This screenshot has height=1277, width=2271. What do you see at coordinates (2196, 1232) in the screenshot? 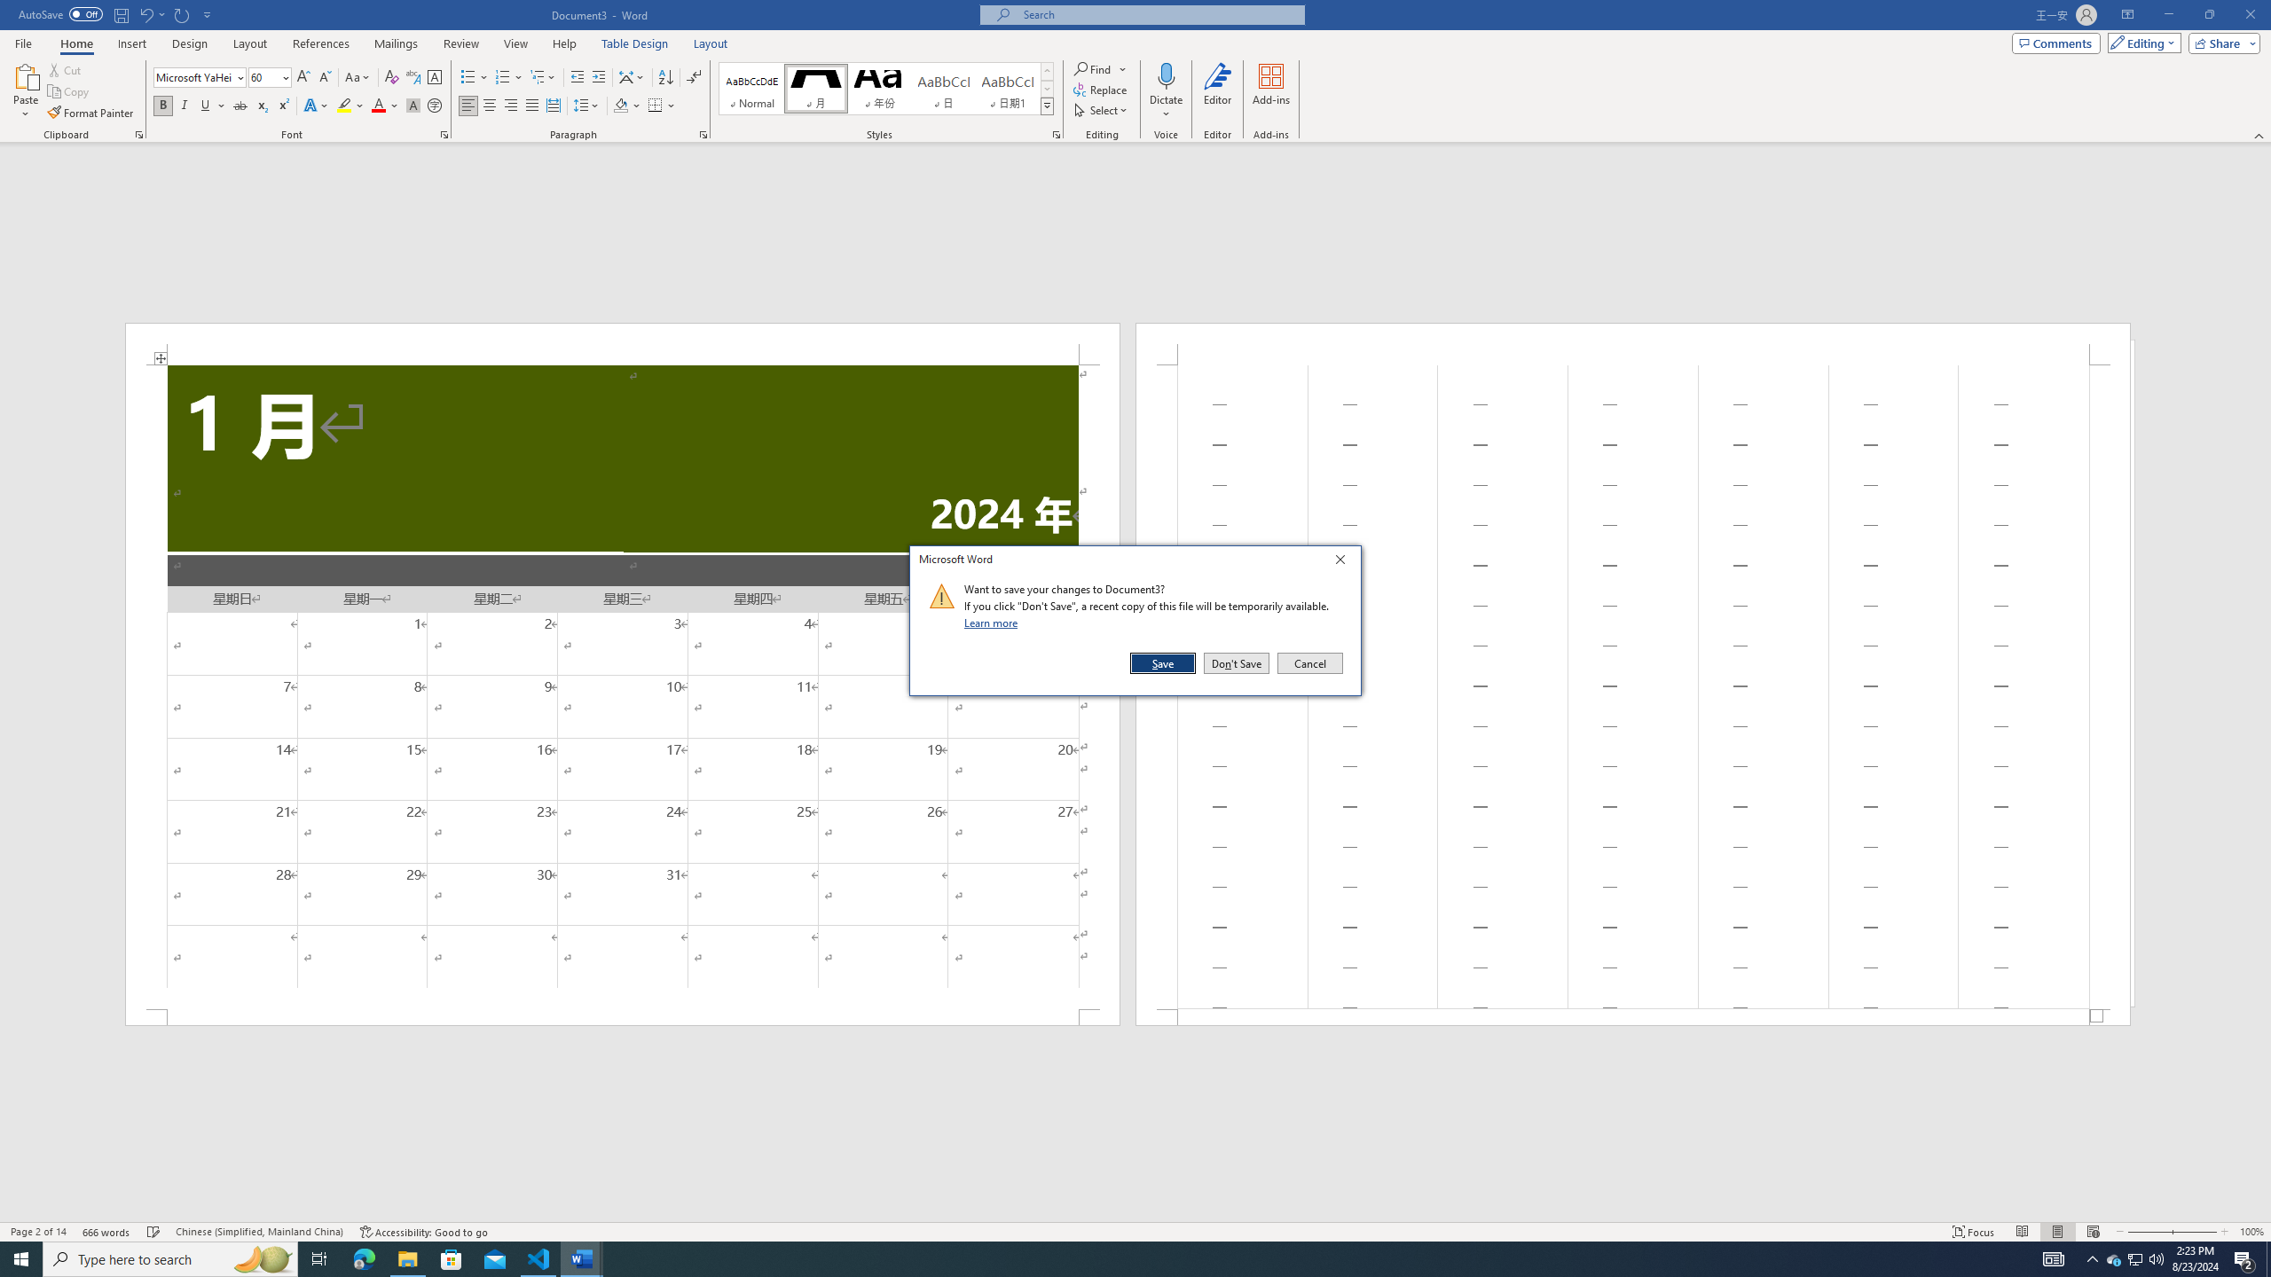
I see `Zoom In` at bounding box center [2196, 1232].